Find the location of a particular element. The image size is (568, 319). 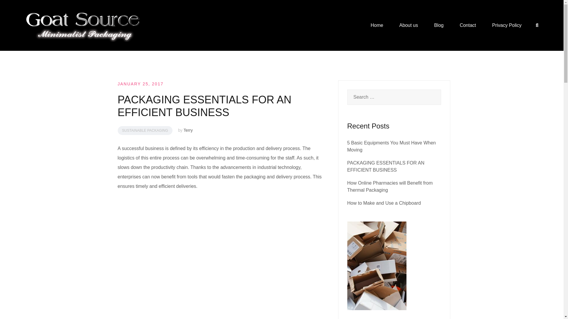

About us is located at coordinates (409, 25).